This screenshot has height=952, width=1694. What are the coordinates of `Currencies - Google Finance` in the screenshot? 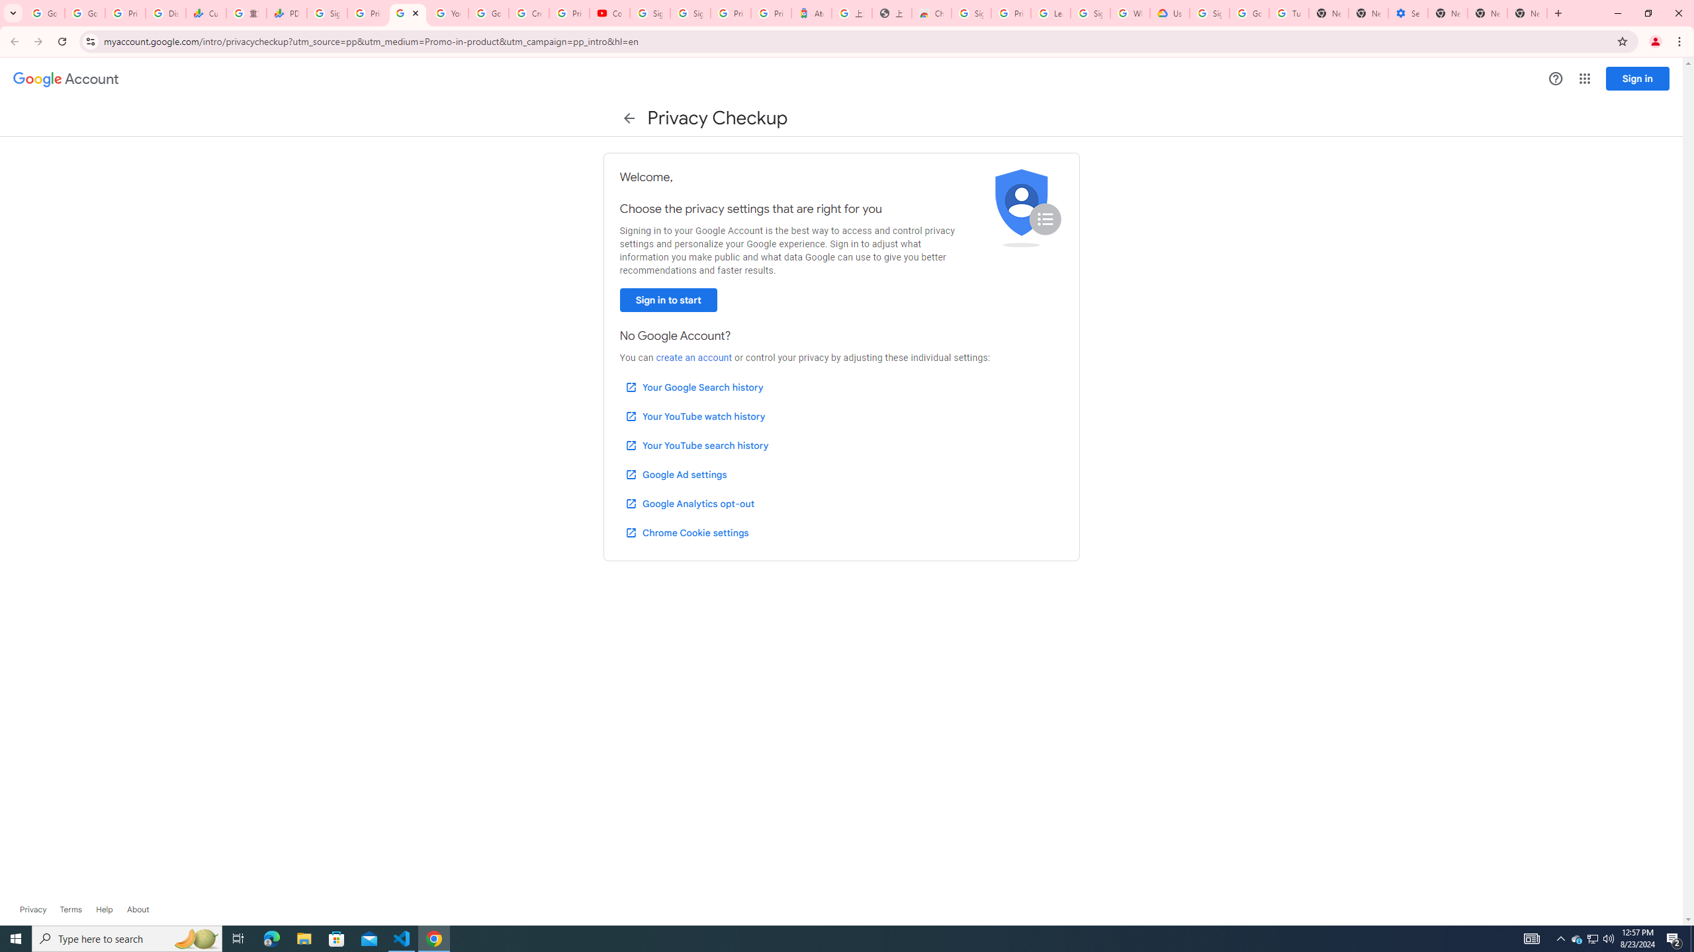 It's located at (205, 13).